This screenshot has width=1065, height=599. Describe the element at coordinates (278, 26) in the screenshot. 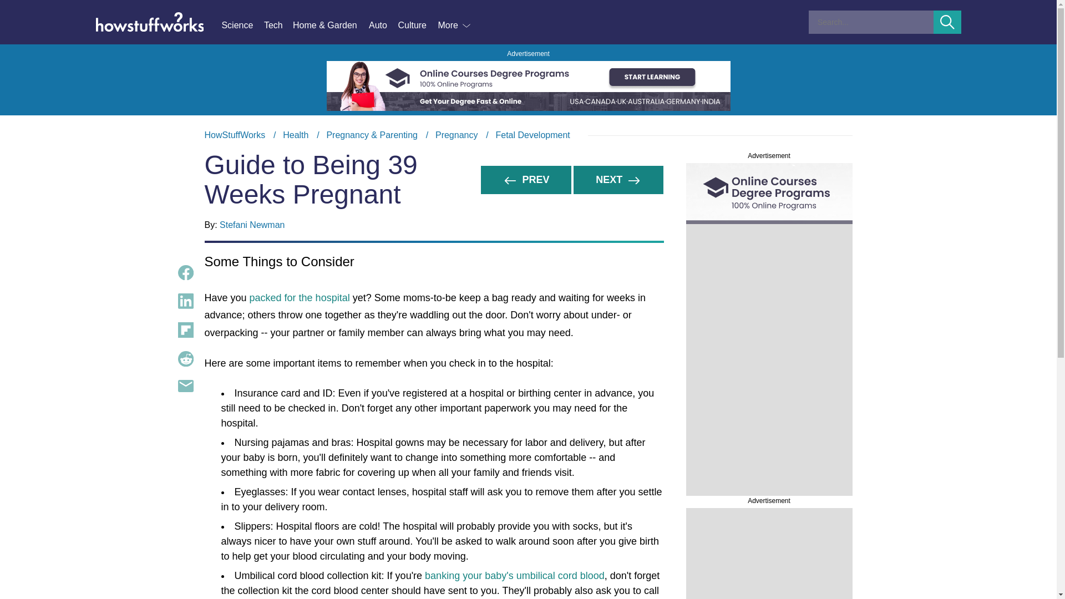

I see `Tech` at that location.